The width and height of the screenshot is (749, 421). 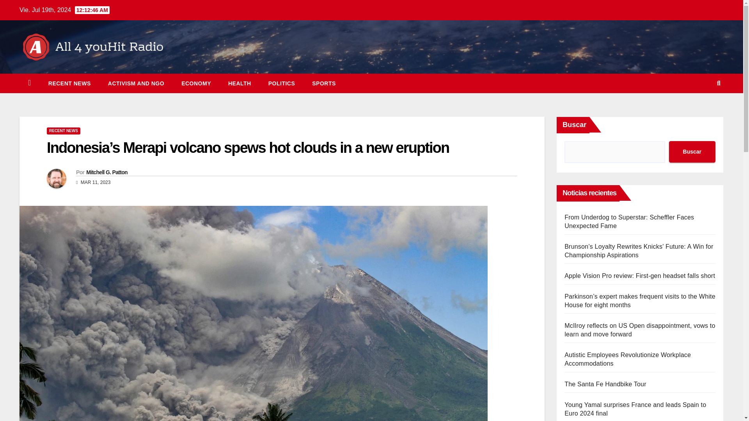 I want to click on From Underdog to Superstar: Scheffler Faces Unexpected Fame, so click(x=629, y=221).